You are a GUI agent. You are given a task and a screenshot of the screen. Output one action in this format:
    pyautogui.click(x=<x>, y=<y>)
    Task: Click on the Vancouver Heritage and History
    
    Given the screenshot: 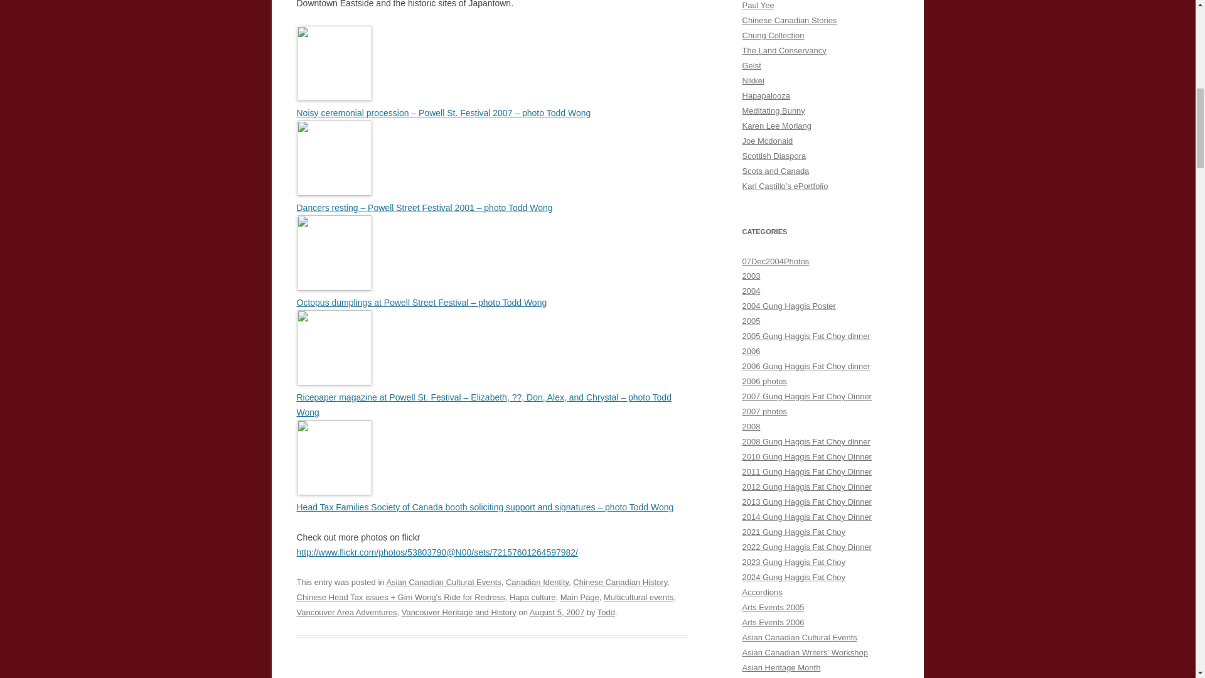 What is the action you would take?
    pyautogui.click(x=459, y=611)
    